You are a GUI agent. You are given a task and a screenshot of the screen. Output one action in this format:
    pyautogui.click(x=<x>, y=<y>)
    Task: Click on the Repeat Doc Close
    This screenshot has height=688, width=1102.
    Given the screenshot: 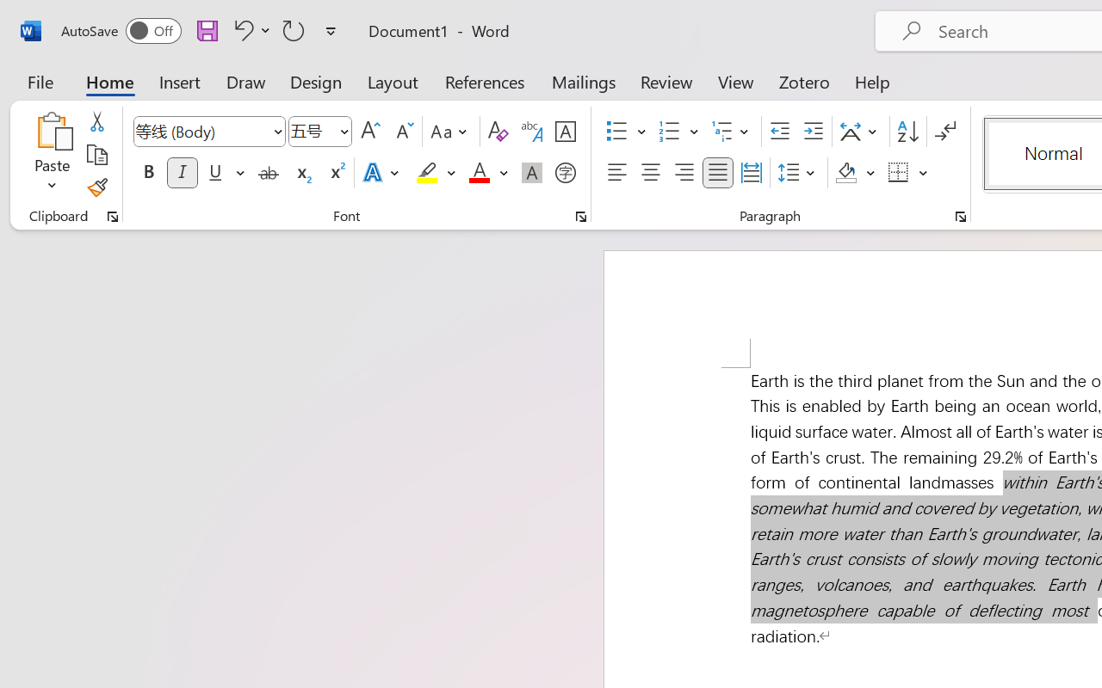 What is the action you would take?
    pyautogui.click(x=294, y=30)
    